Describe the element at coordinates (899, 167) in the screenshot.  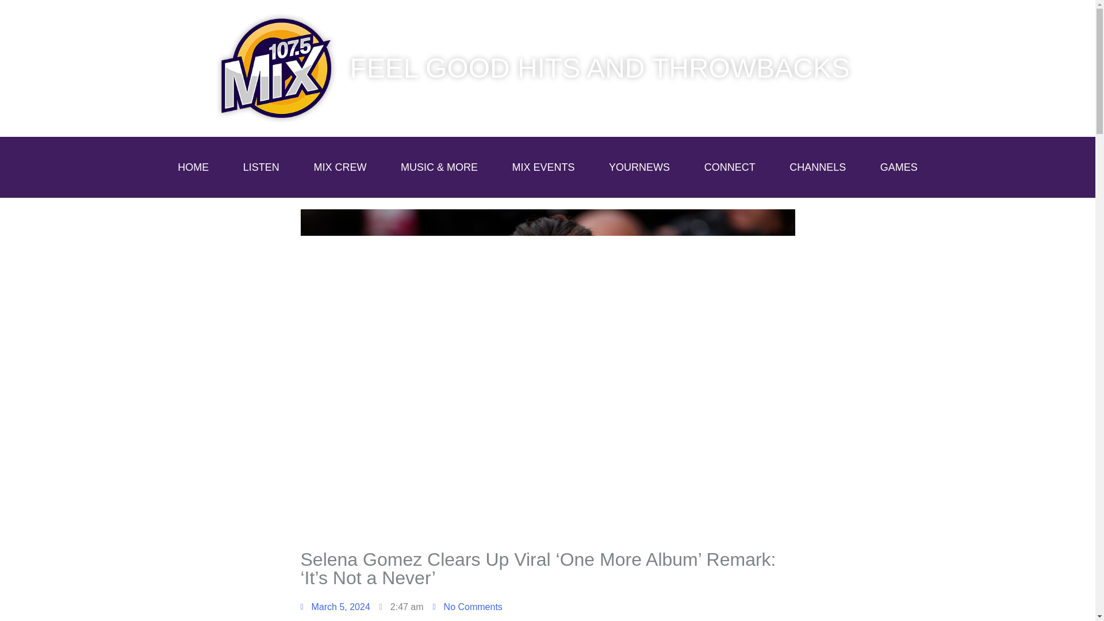
I see `GAMES` at that location.